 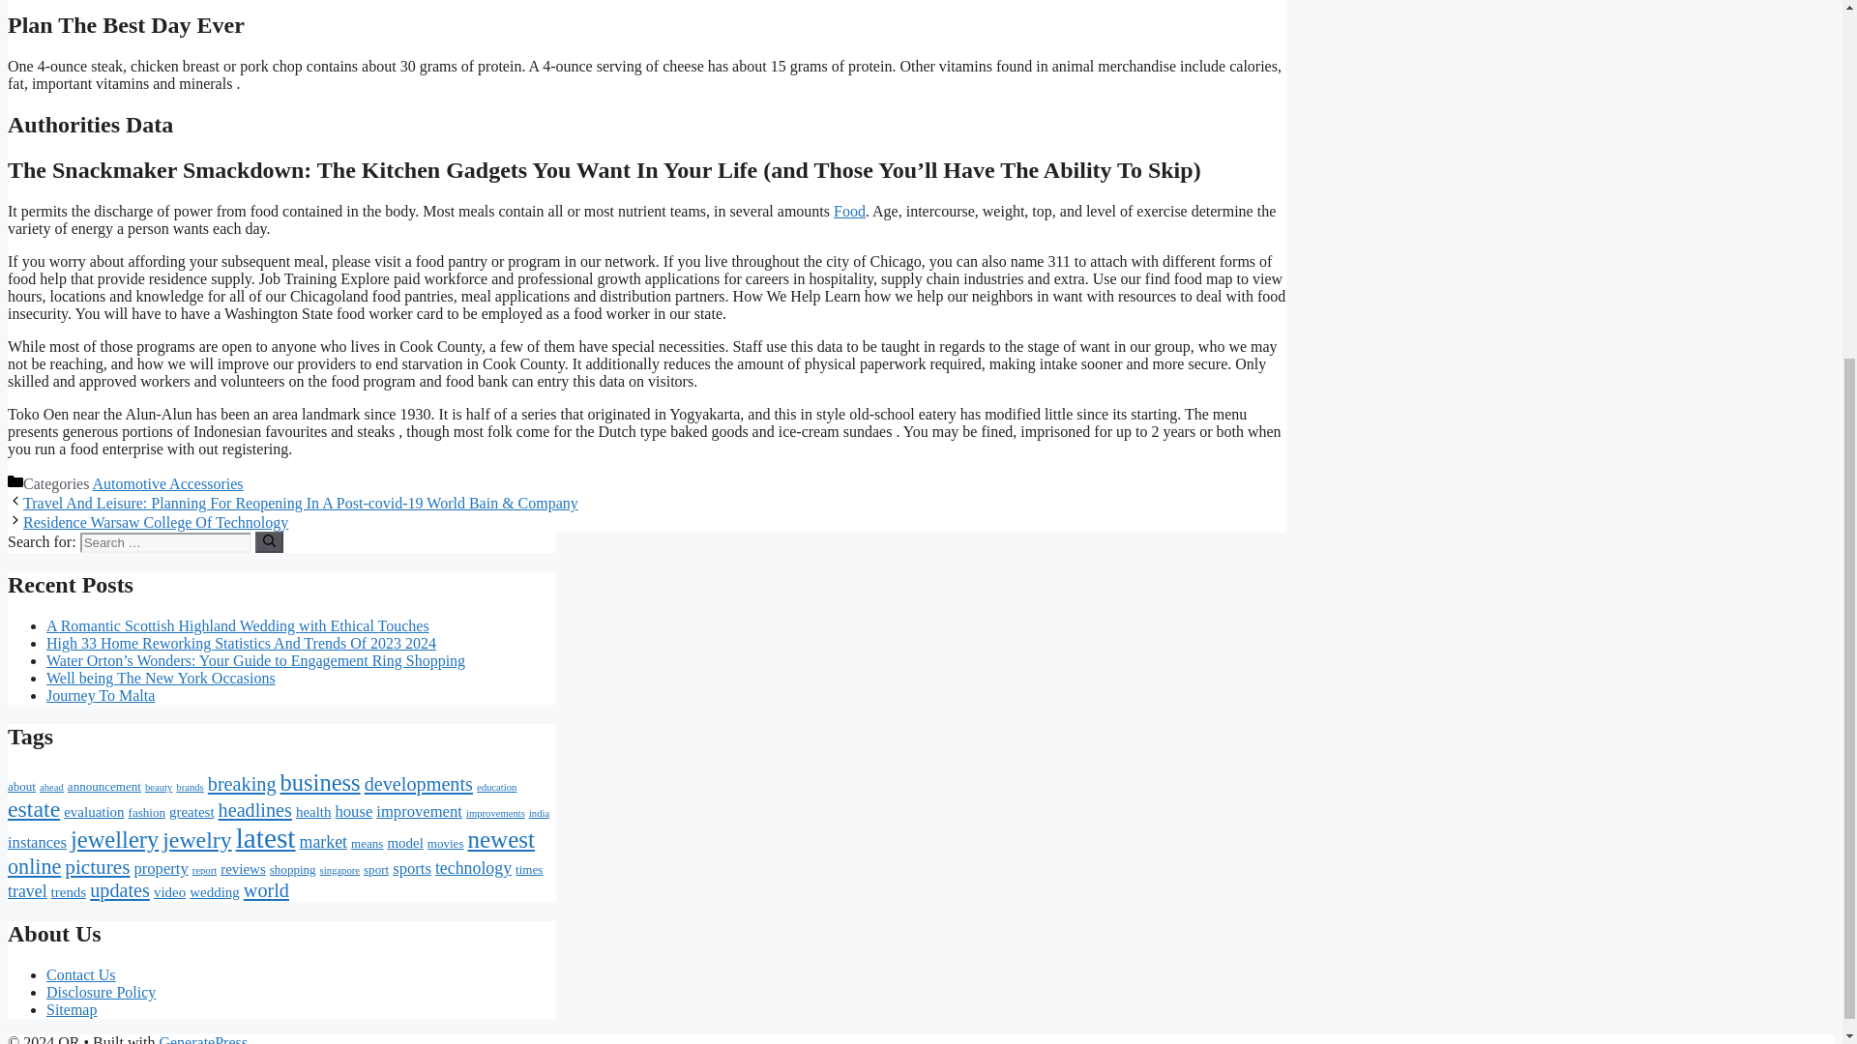 What do you see at coordinates (93, 811) in the screenshot?
I see `evaluation` at bounding box center [93, 811].